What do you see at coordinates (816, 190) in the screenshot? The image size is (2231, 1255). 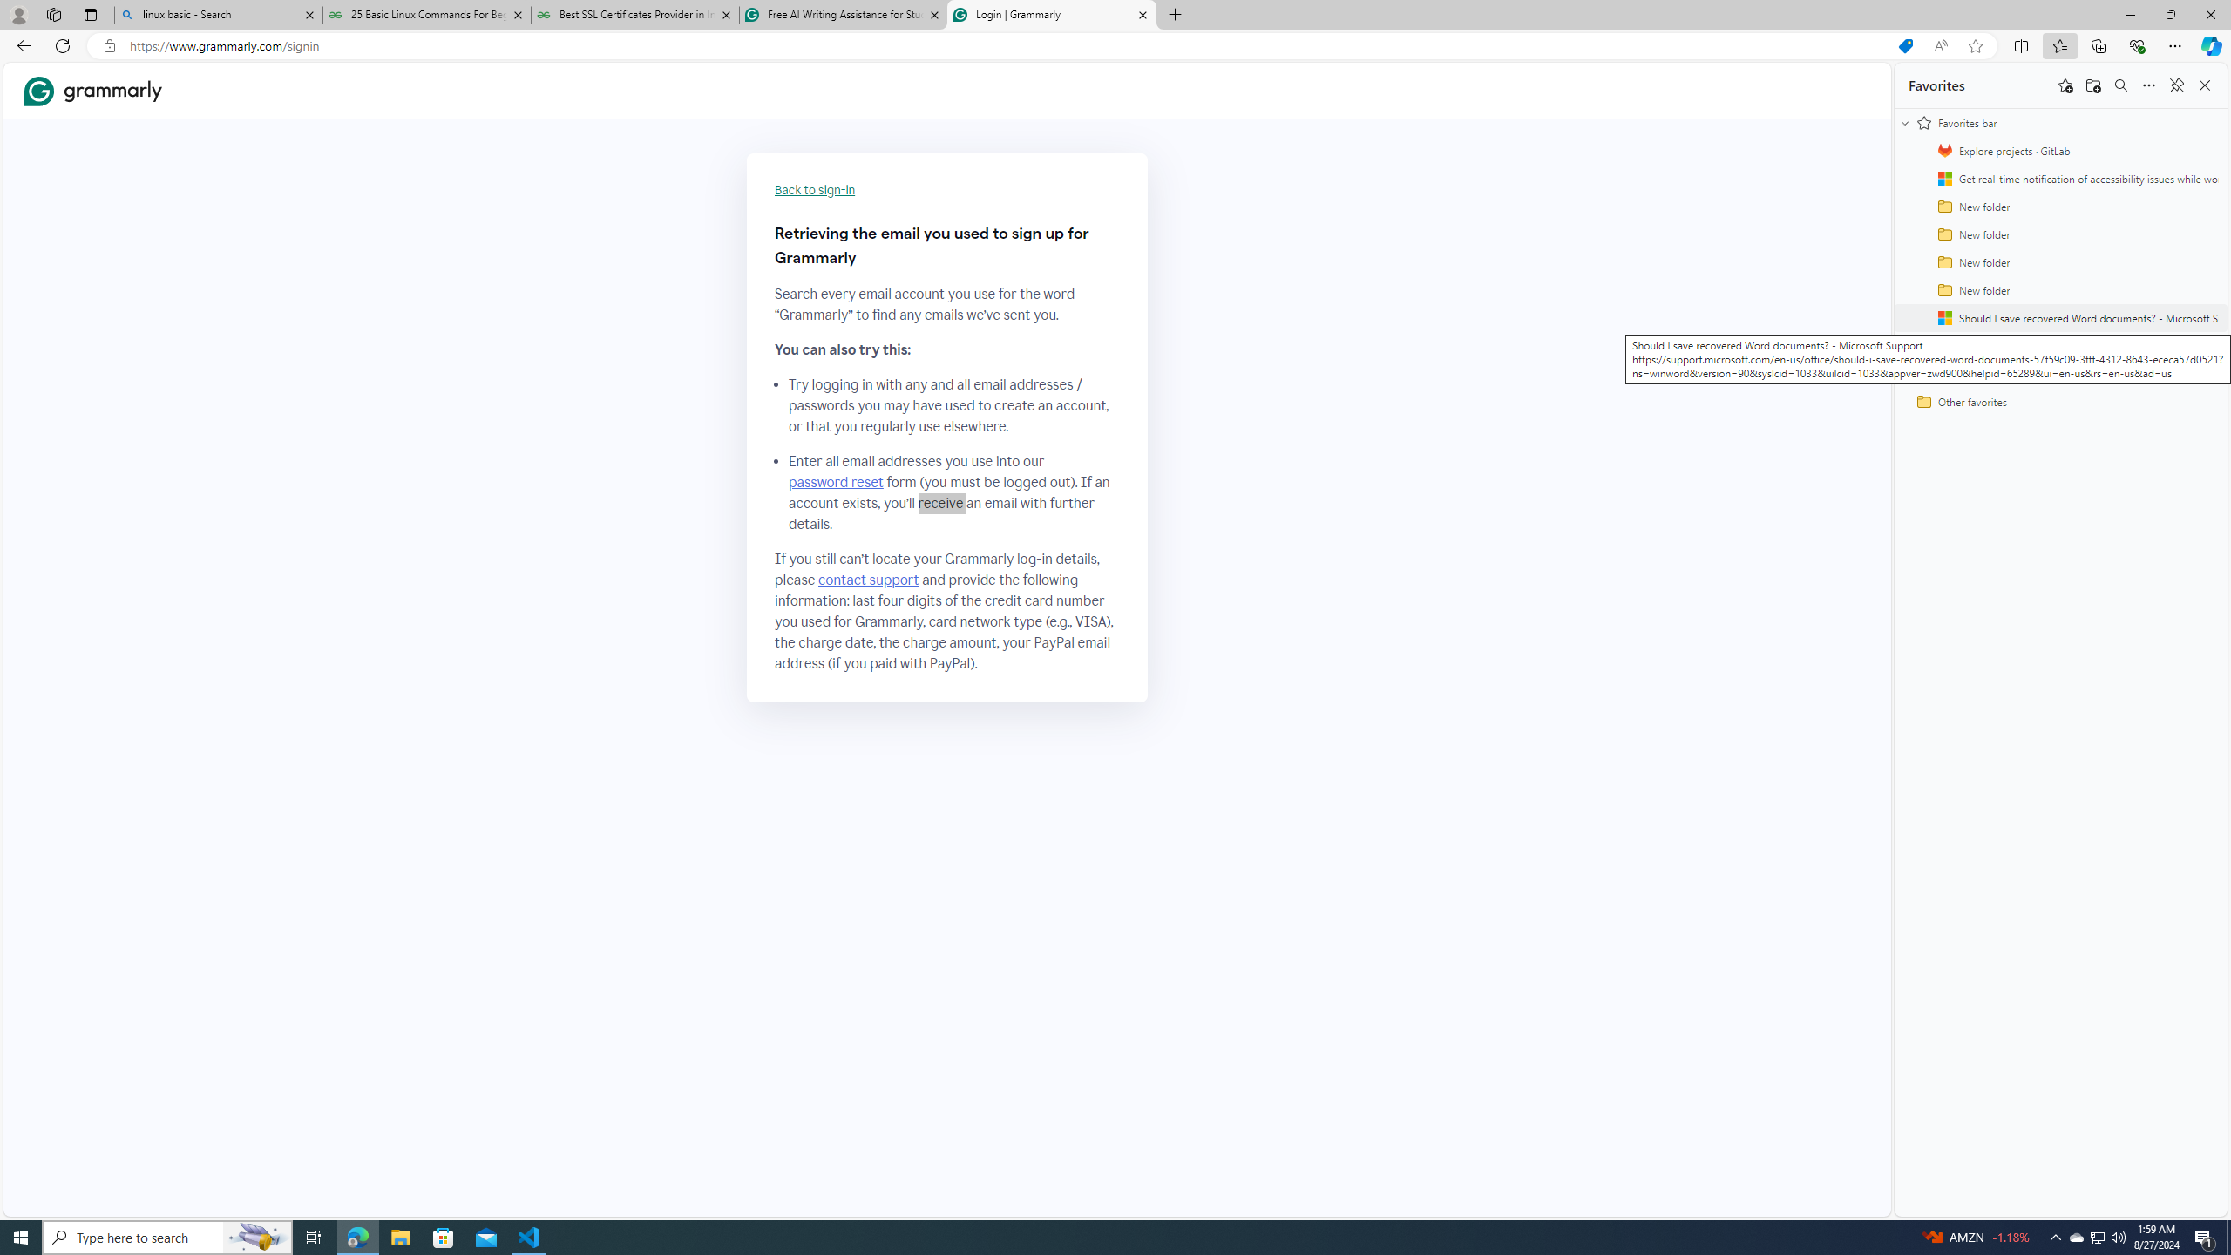 I see `Back to sign-in` at bounding box center [816, 190].